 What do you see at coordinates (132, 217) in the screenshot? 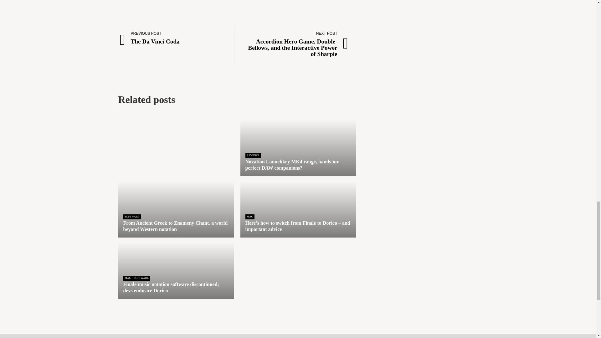
I see `SOFTWARE` at bounding box center [132, 217].